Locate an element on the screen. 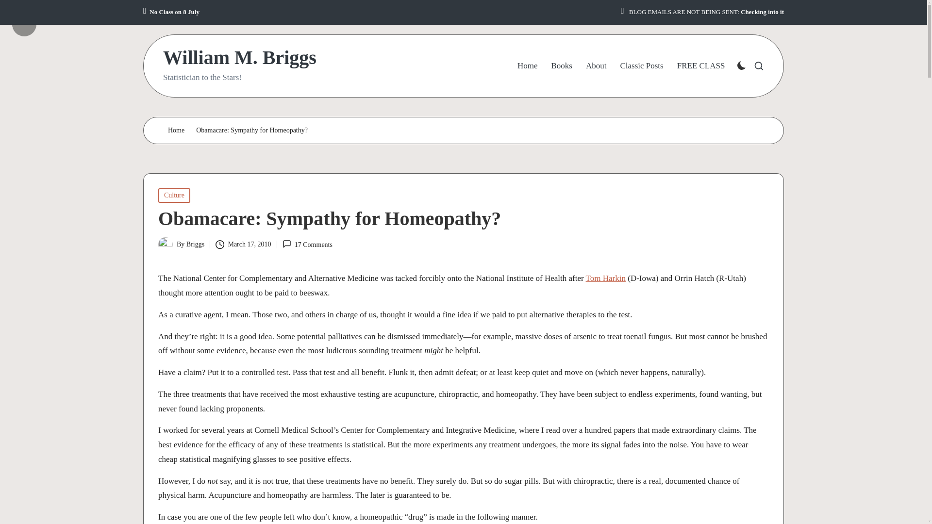 The image size is (932, 524). Books is located at coordinates (561, 66).